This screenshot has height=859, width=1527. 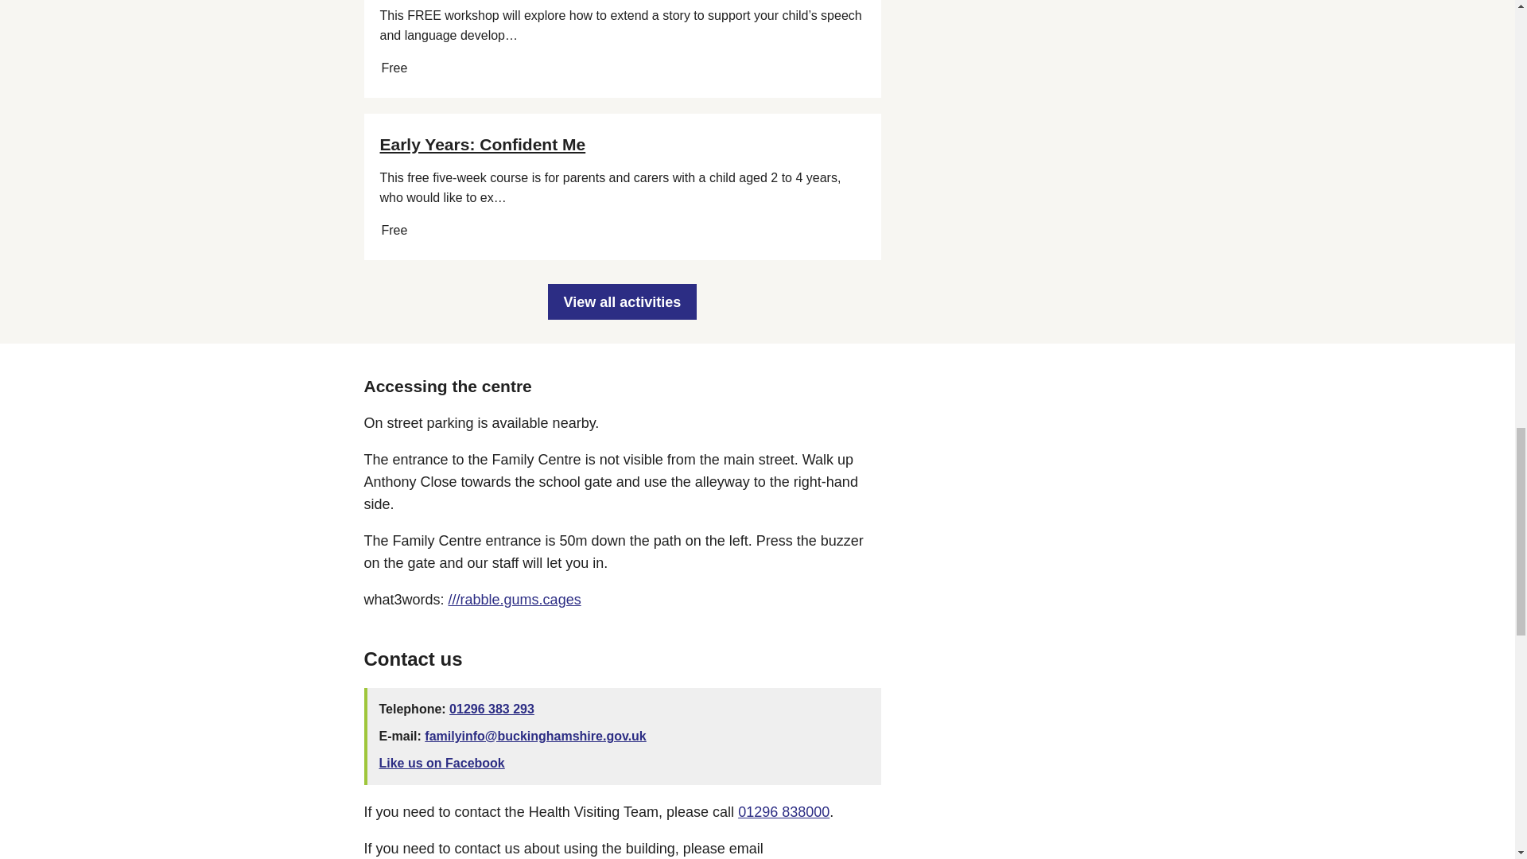 What do you see at coordinates (484, 144) in the screenshot?
I see `Early Years: Confident Me` at bounding box center [484, 144].